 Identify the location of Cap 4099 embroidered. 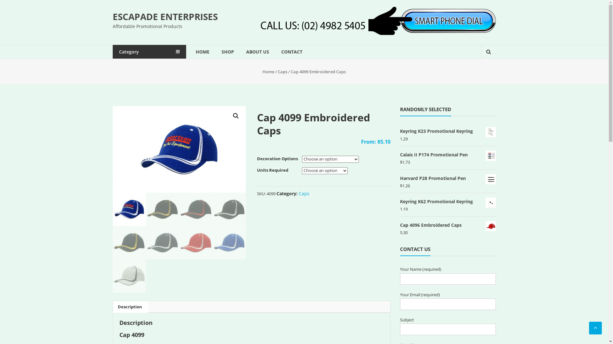
(179, 149).